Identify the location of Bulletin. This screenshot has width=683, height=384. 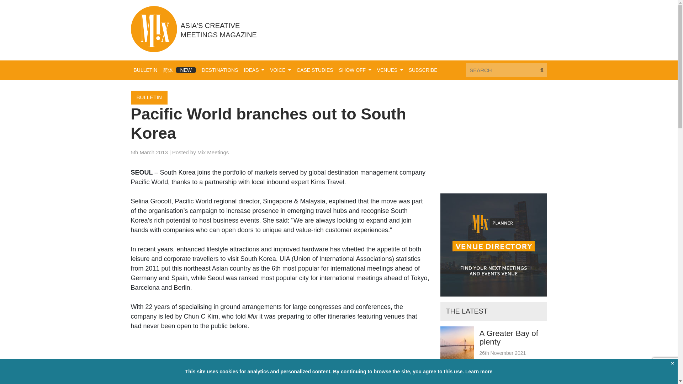
(146, 70).